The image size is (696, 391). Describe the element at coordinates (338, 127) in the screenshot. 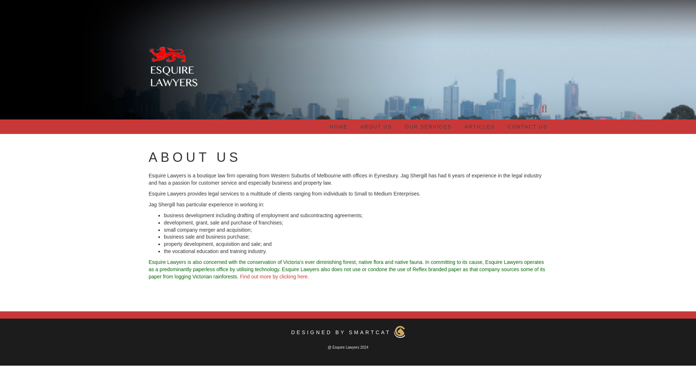

I see `HOME` at that location.